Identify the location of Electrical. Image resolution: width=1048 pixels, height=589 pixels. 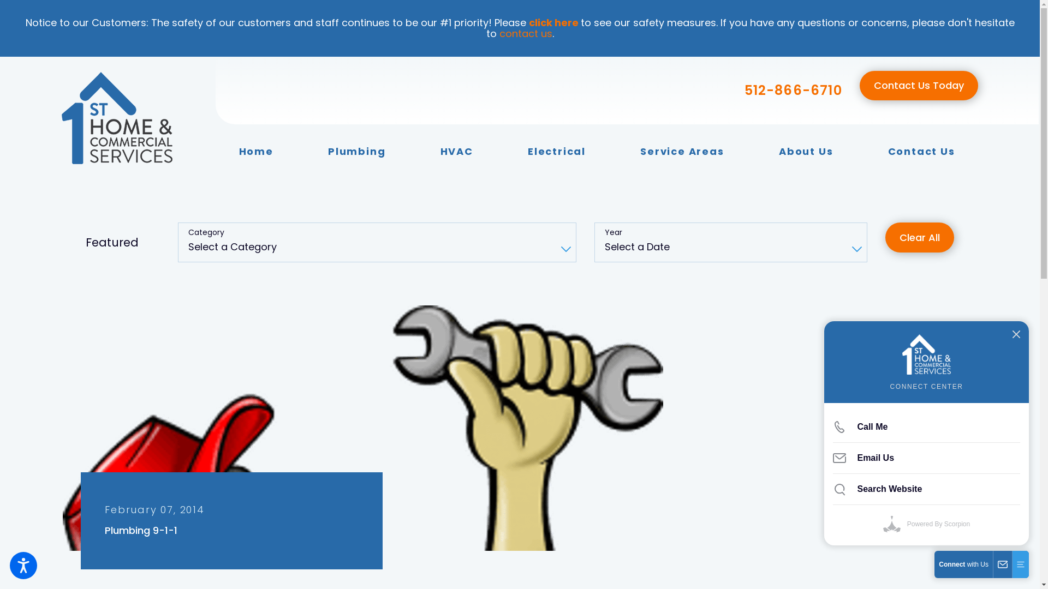
(557, 152).